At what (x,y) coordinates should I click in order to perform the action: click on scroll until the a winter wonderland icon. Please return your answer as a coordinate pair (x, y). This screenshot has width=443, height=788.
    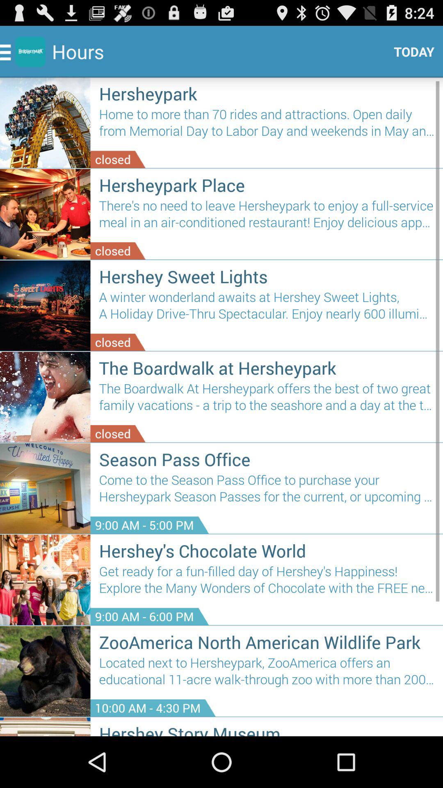
    Looking at the image, I should click on (267, 309).